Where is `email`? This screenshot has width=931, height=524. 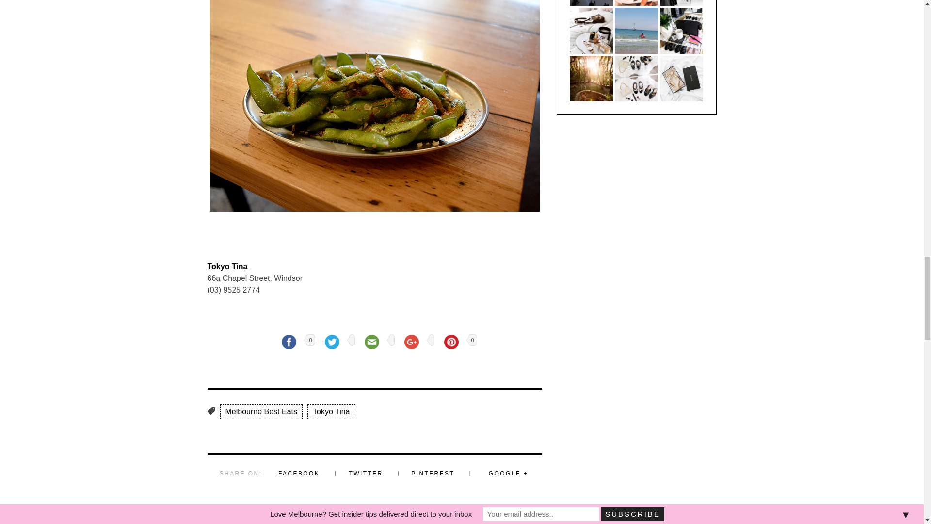 email is located at coordinates (371, 342).